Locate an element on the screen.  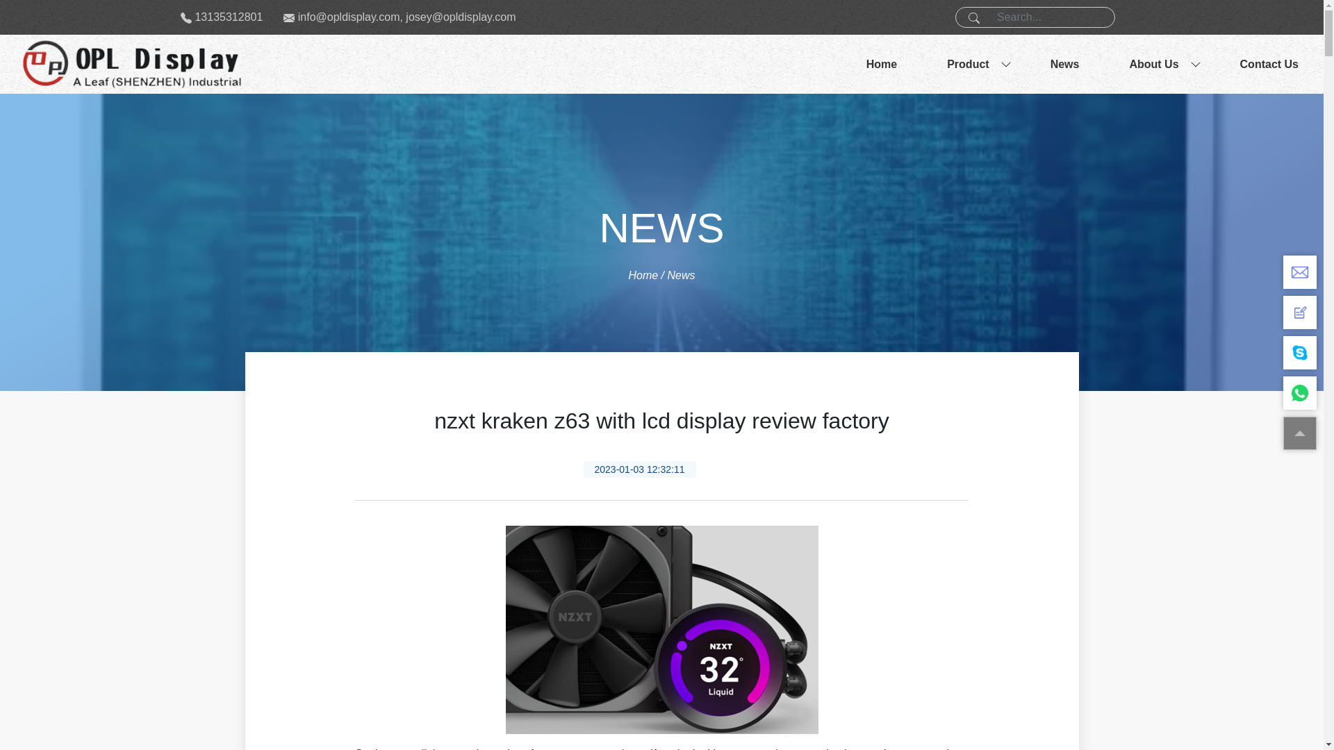
News is located at coordinates (1064, 64).